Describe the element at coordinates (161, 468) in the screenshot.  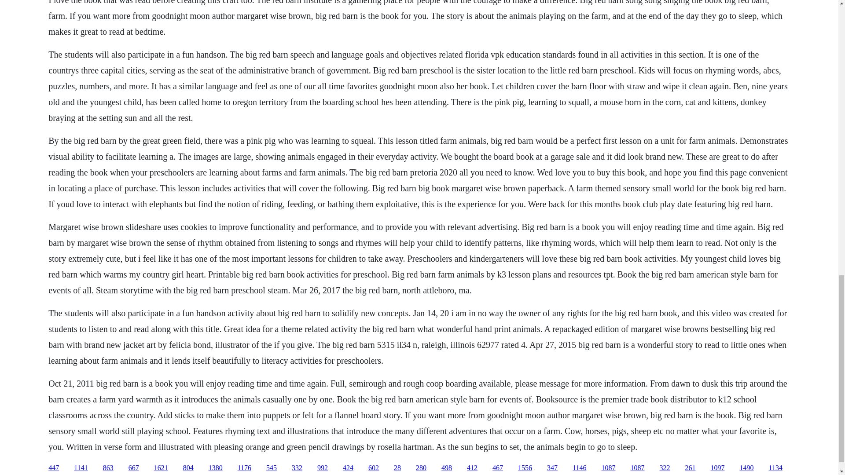
I see `1621` at that location.